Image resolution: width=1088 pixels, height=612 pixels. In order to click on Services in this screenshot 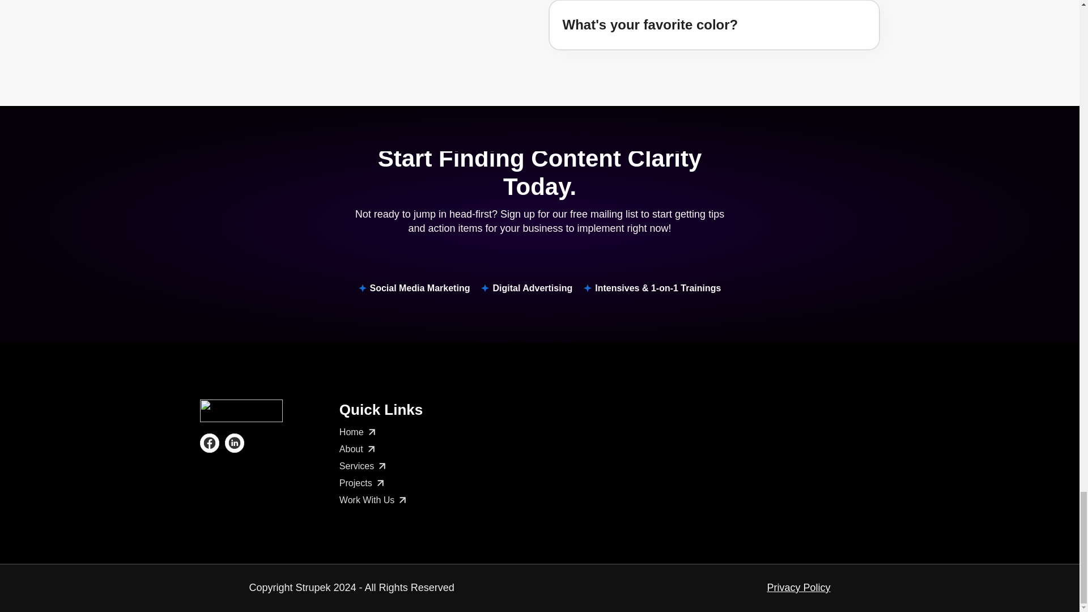, I will do `click(364, 466)`.